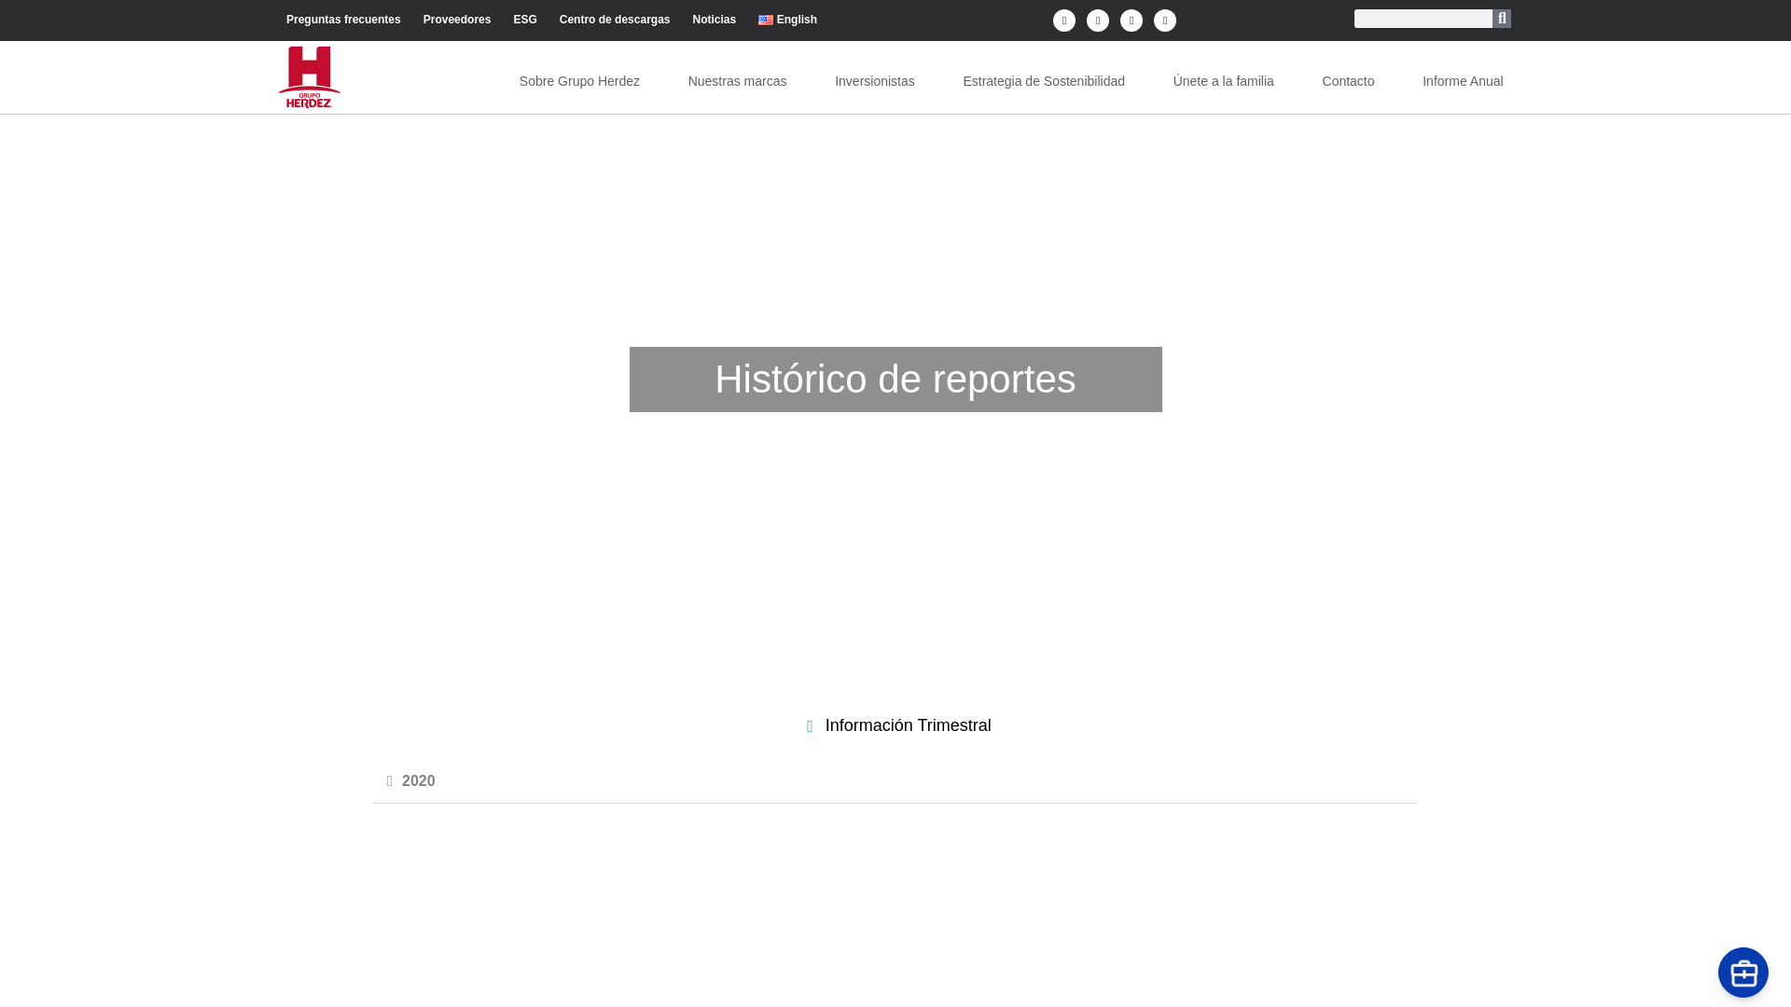  Describe the element at coordinates (524, 19) in the screenshot. I see `ESG` at that location.